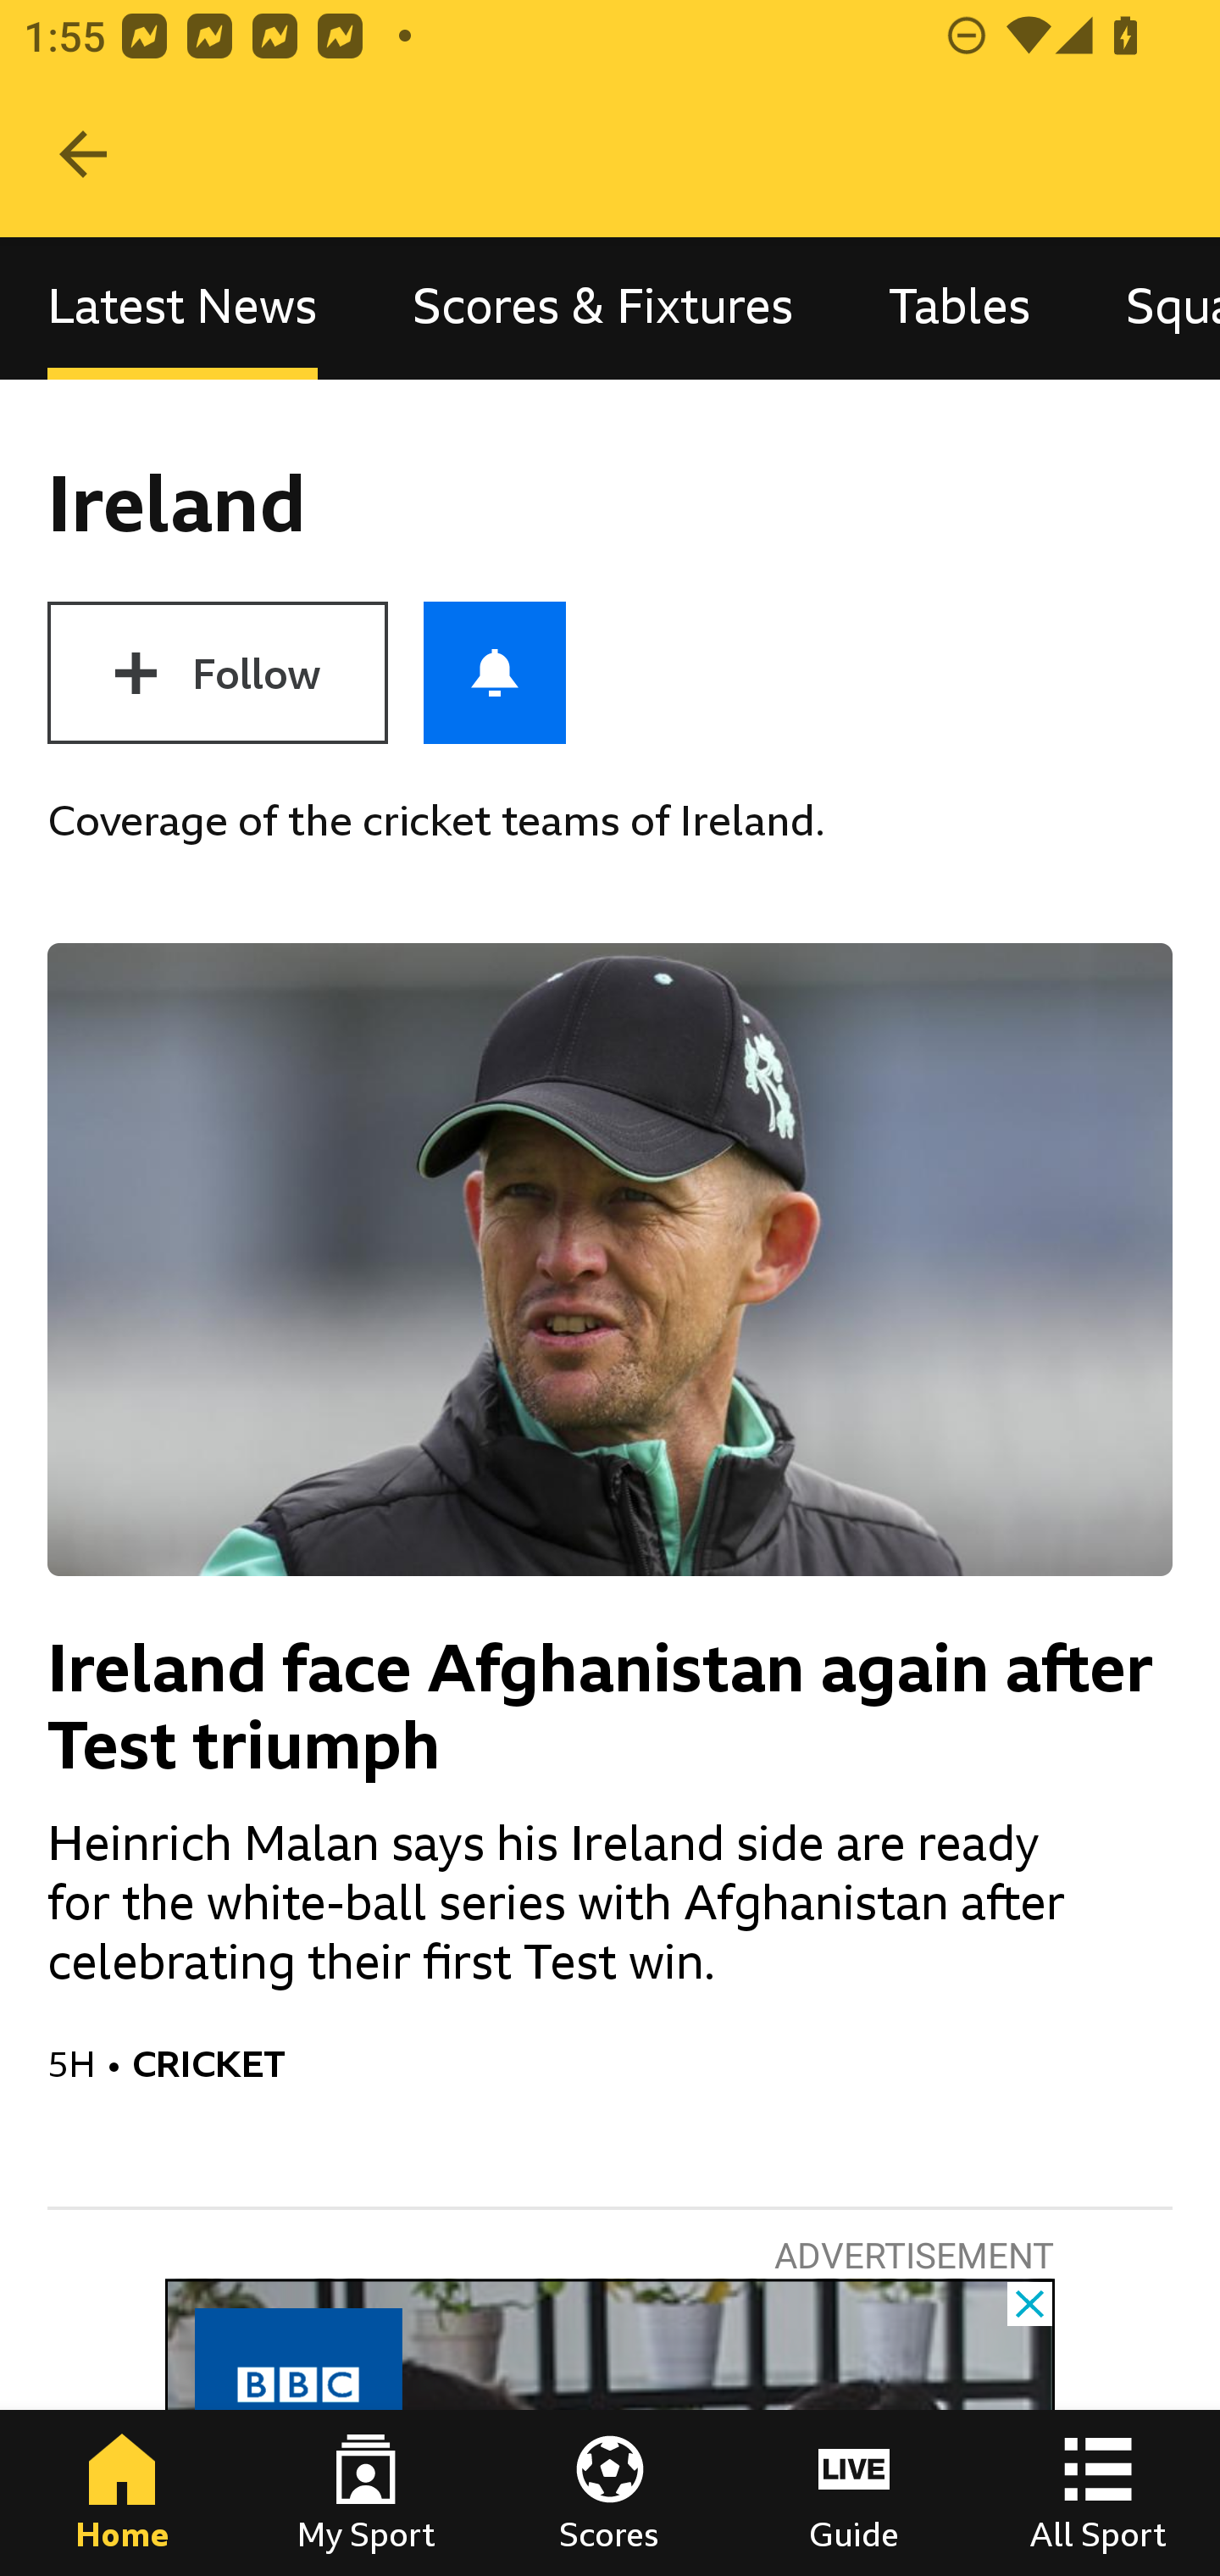  I want to click on Latest News, selected Latest News, so click(182, 307).